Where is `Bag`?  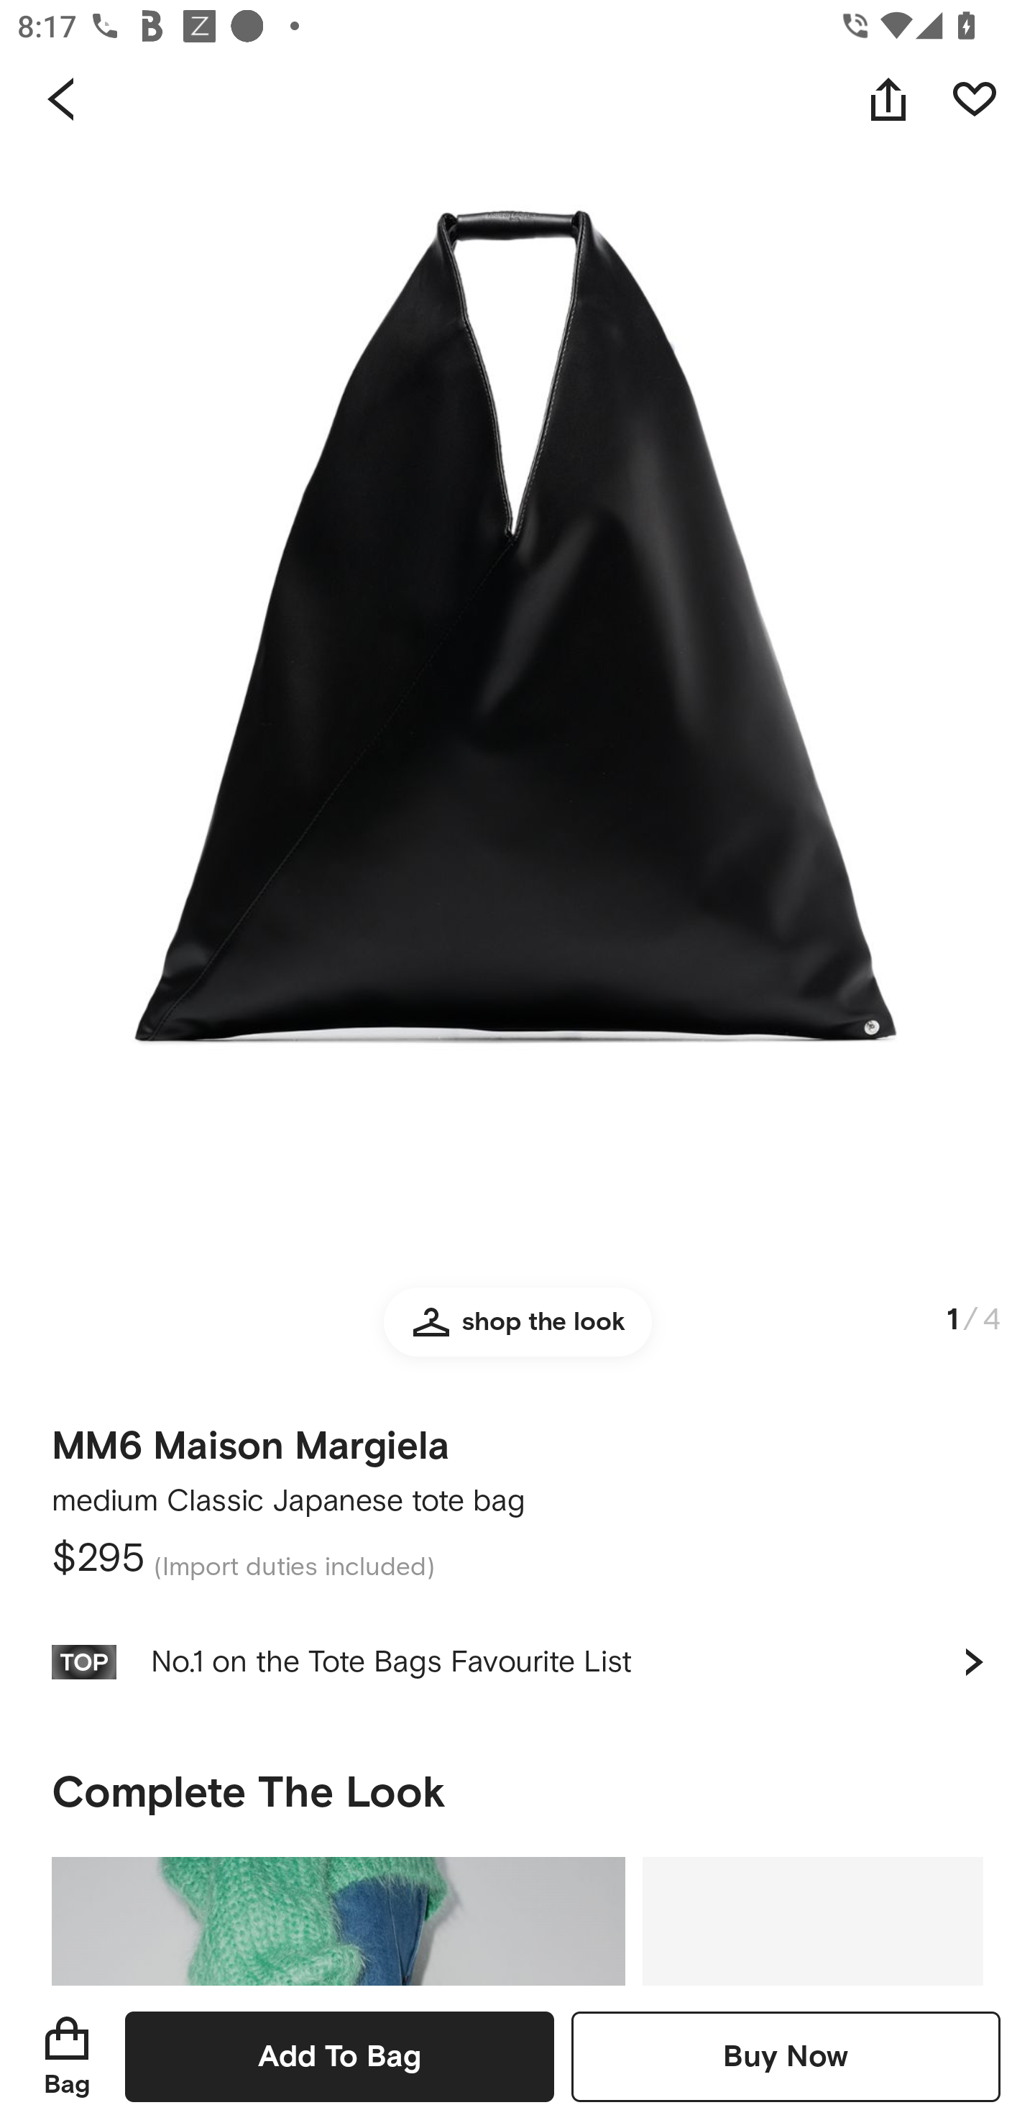
Bag is located at coordinates (67, 2056).